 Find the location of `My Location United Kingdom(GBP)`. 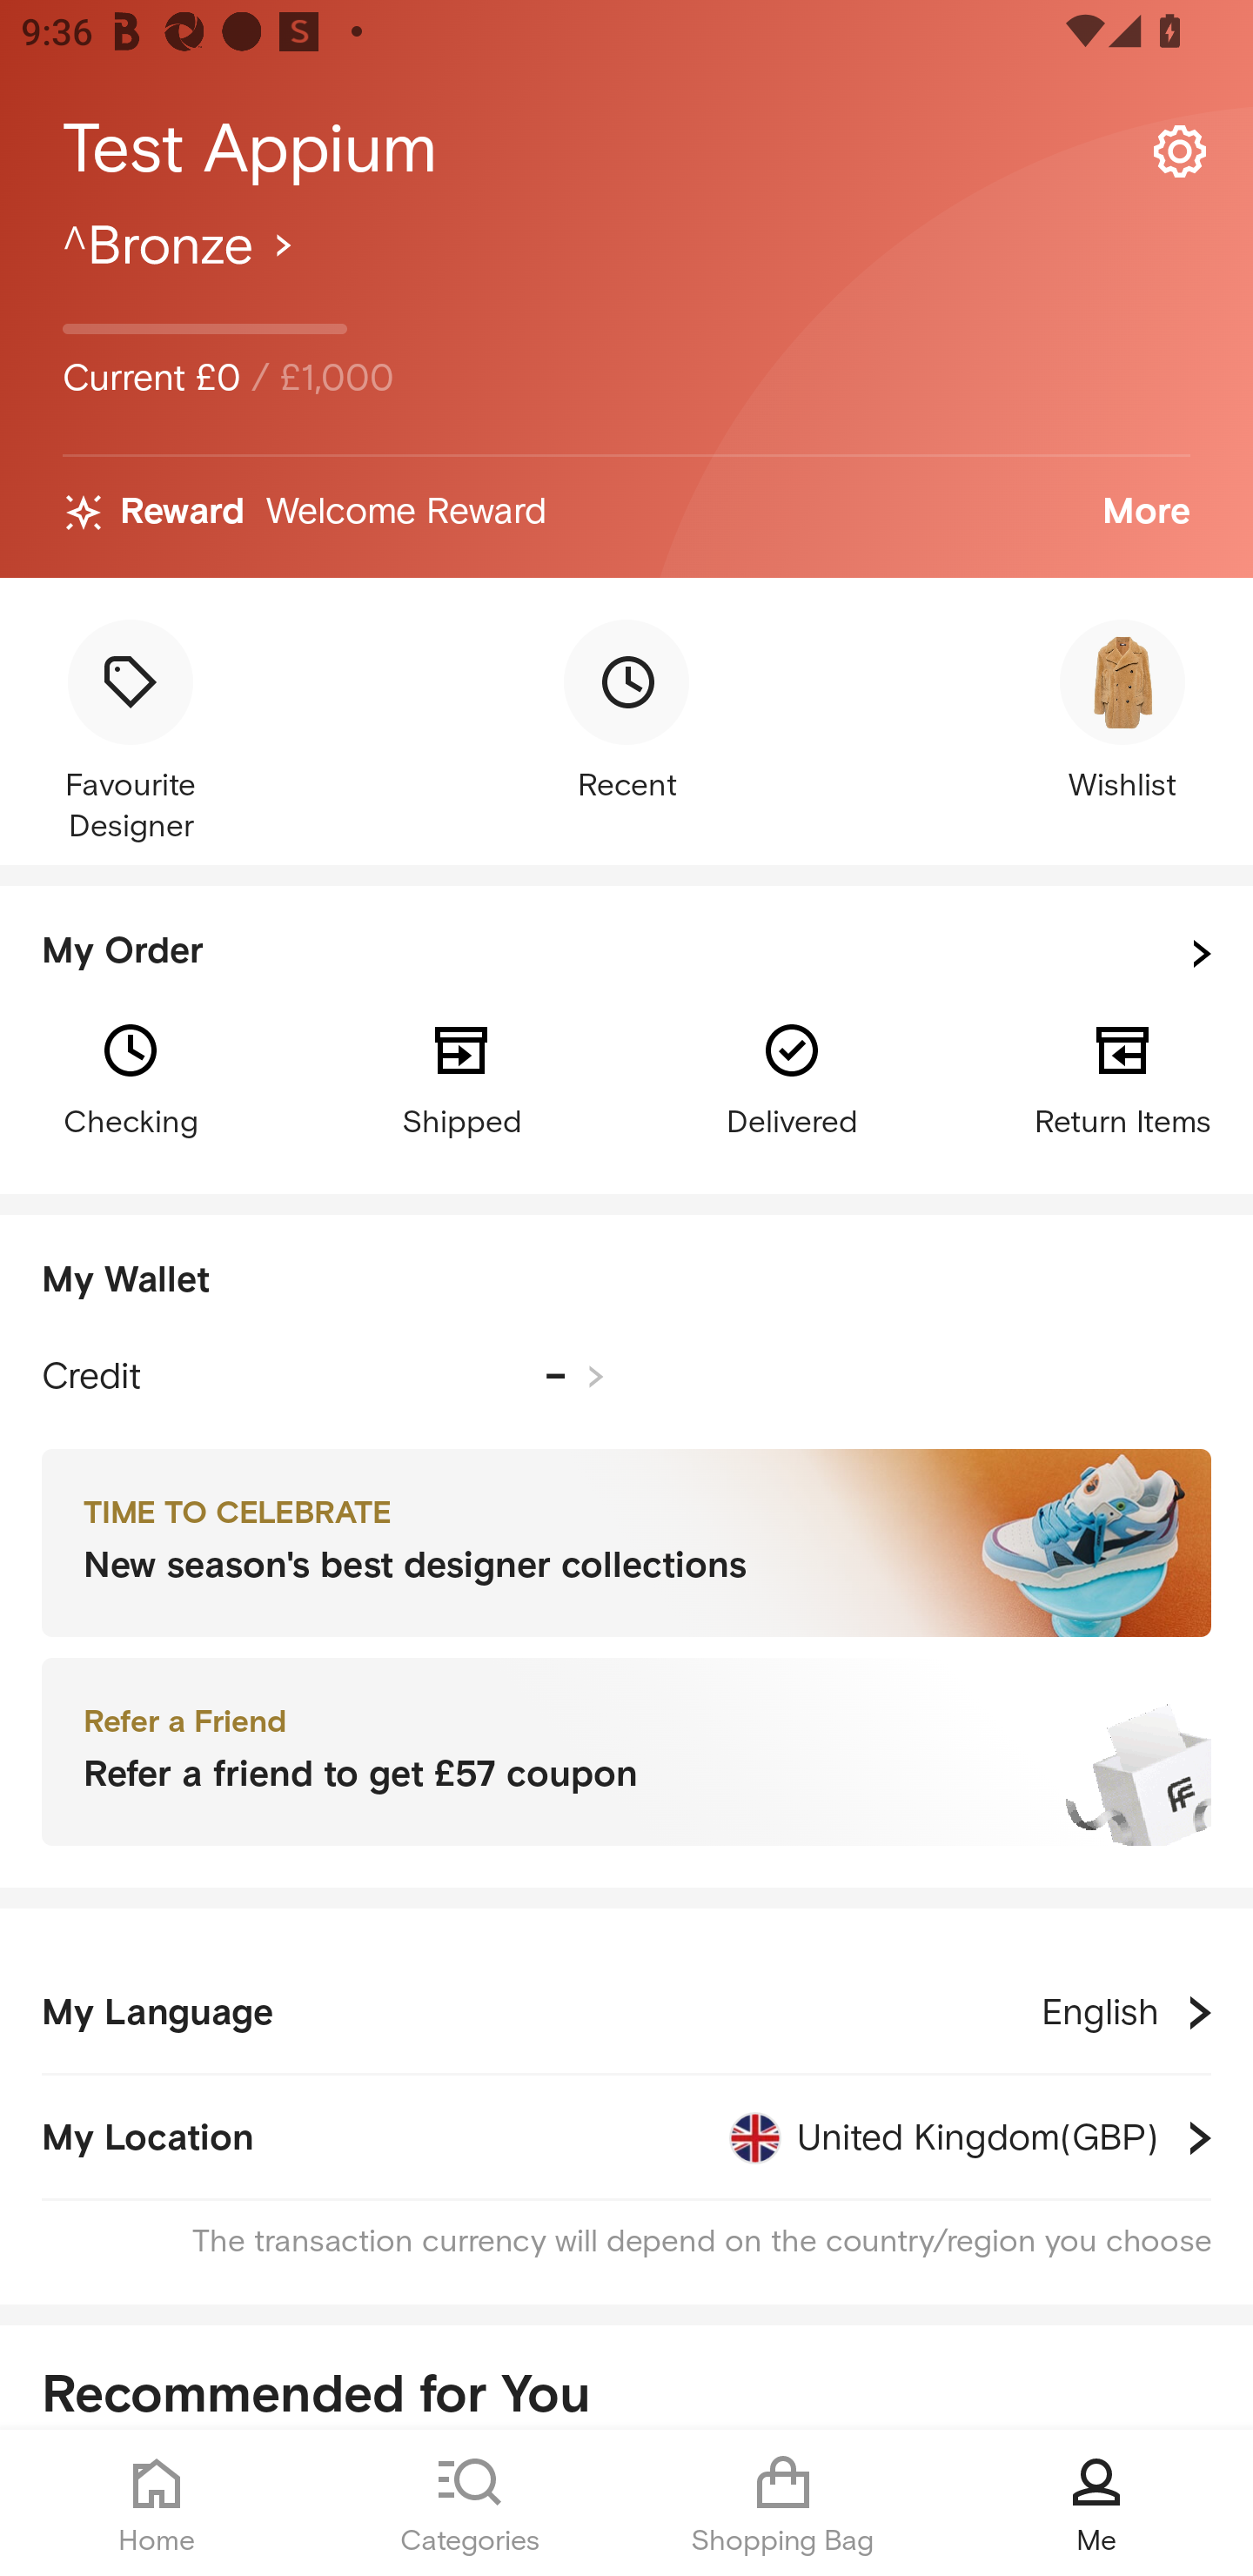

My Location United Kingdom(GBP) is located at coordinates (626, 2137).